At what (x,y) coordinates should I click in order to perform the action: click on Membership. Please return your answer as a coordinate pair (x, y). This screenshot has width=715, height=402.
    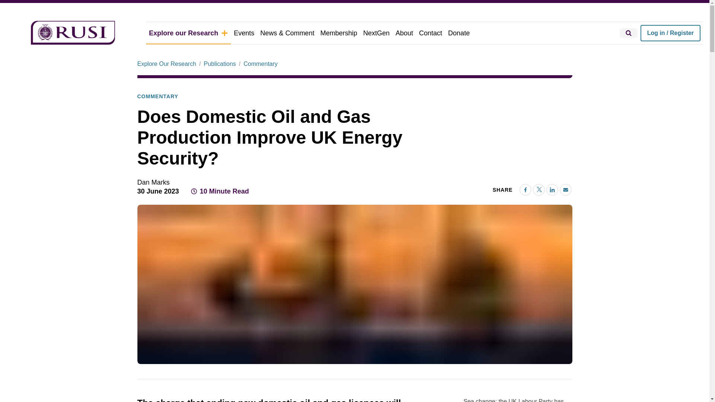
    Looking at the image, I should click on (339, 33).